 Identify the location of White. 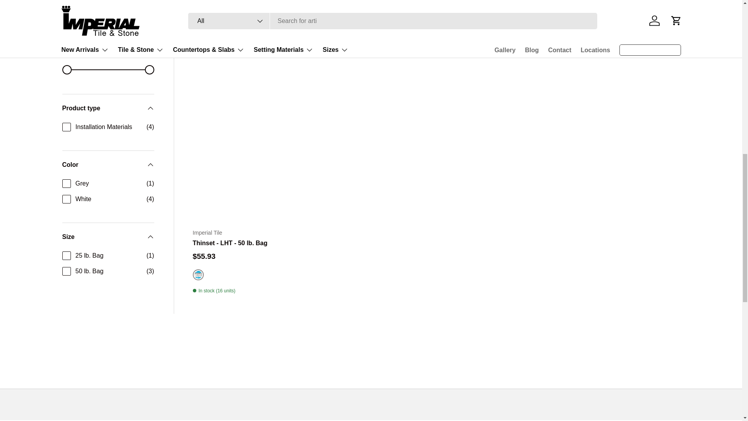
(365, 23).